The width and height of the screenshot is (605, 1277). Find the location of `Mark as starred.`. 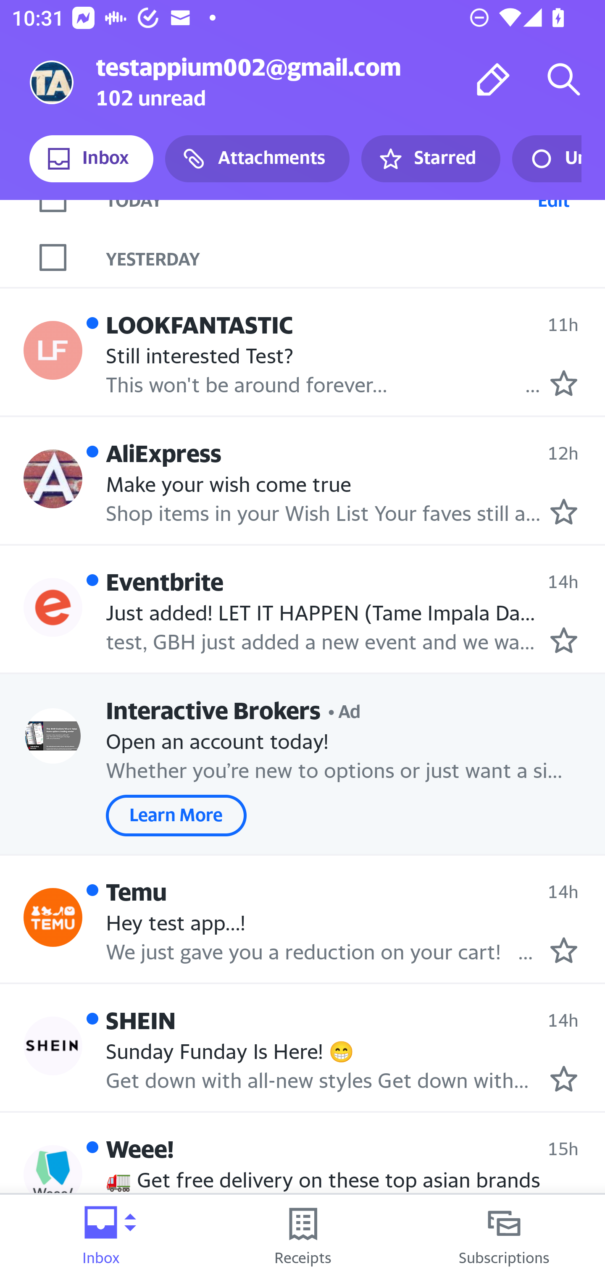

Mark as starred. is located at coordinates (564, 511).